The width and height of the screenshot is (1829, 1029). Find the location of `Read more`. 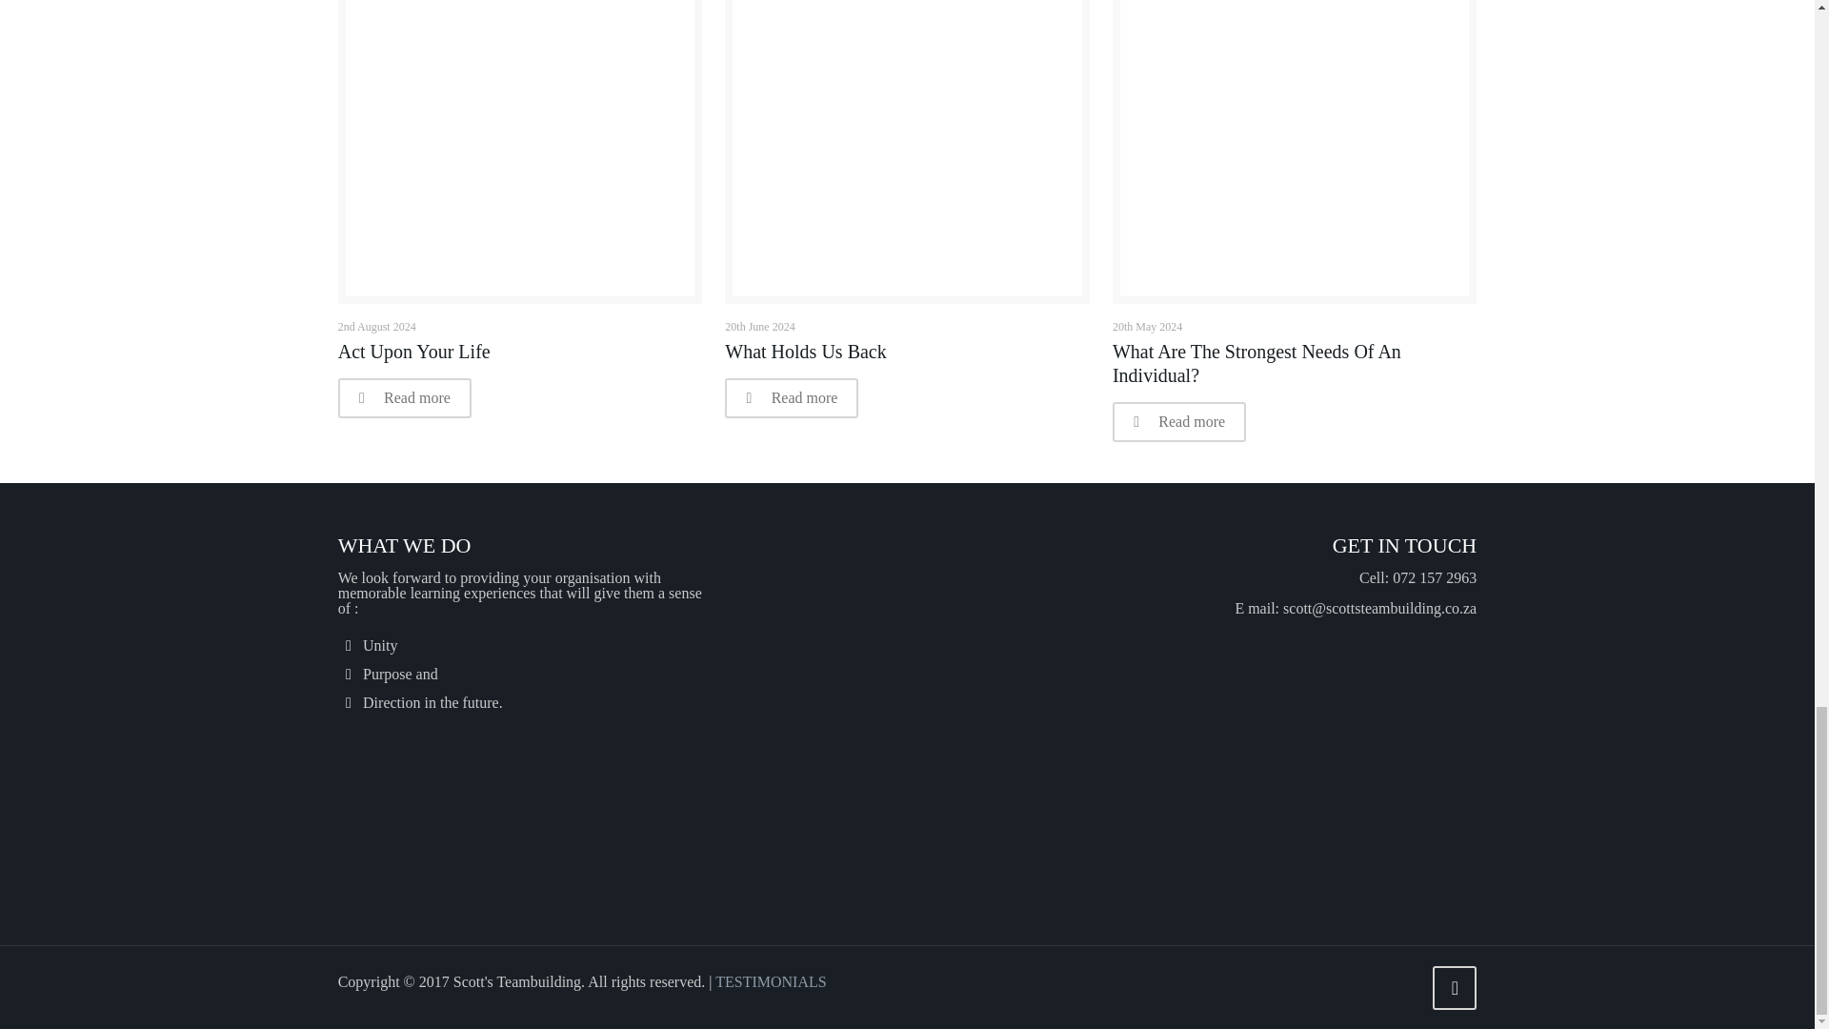

Read more is located at coordinates (405, 398).